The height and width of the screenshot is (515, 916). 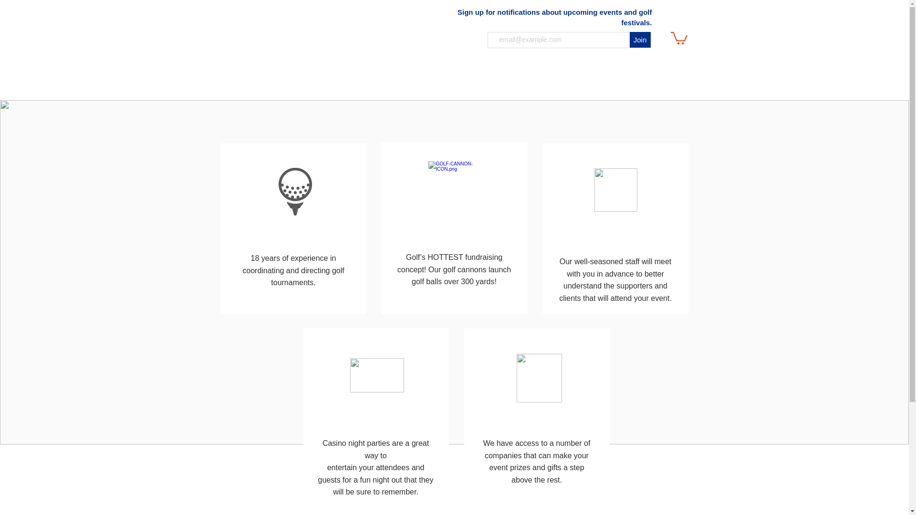 I want to click on SILENT-AUCTION-ICON.png, so click(x=616, y=190).